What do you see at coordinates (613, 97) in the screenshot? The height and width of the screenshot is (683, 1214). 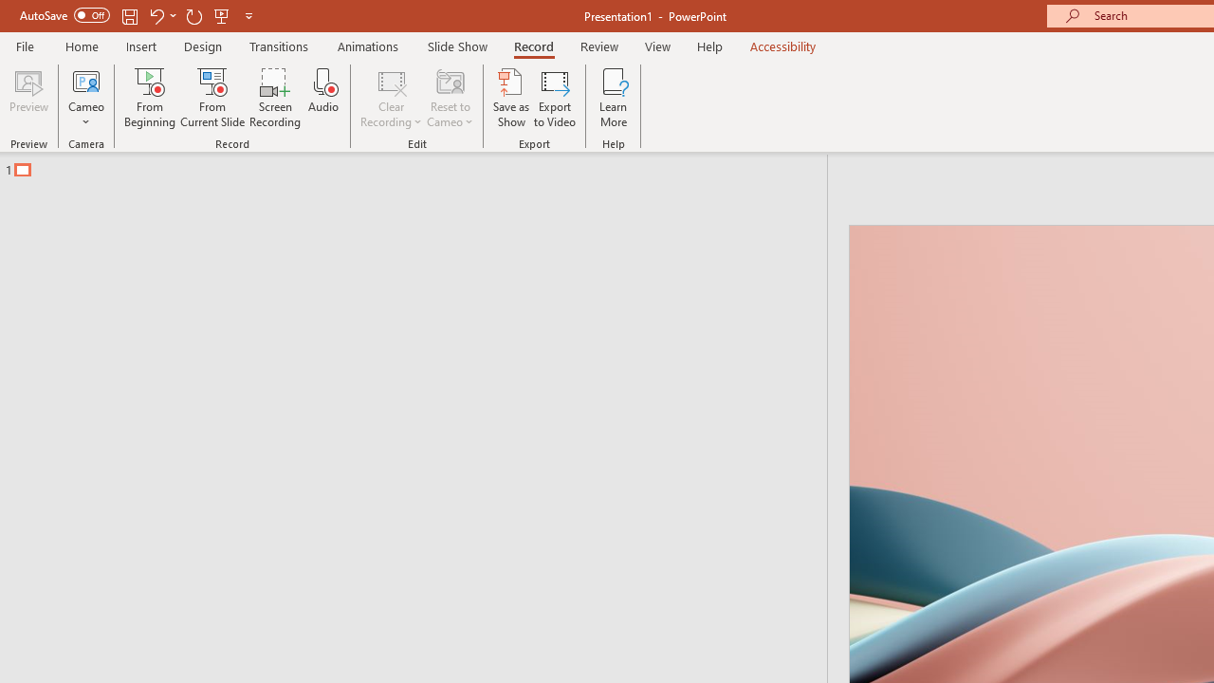 I see `Learn More` at bounding box center [613, 97].